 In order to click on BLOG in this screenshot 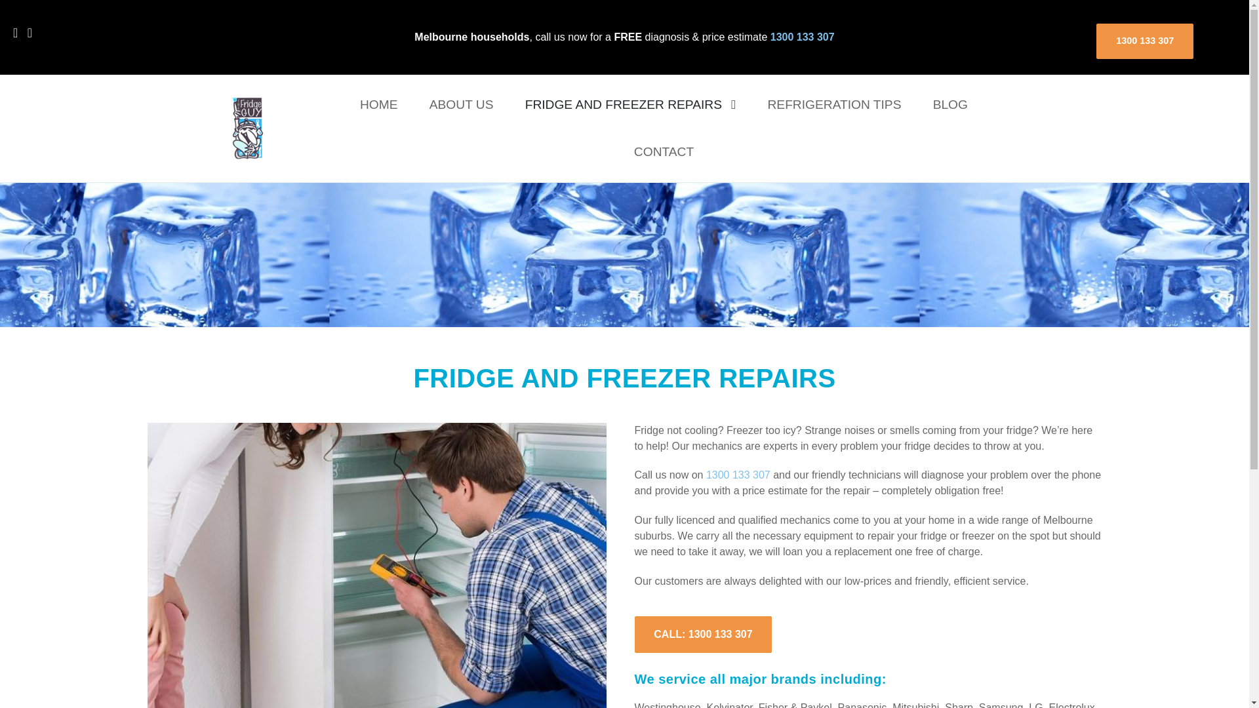, I will do `click(950, 105)`.